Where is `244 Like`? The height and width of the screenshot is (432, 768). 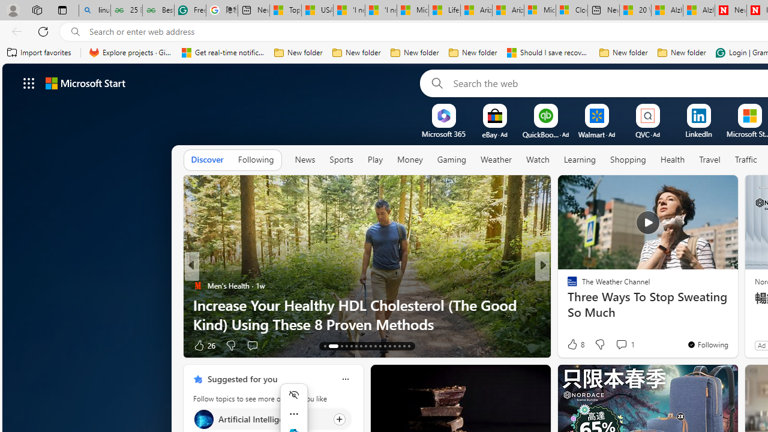
244 Like is located at coordinates (575, 344).